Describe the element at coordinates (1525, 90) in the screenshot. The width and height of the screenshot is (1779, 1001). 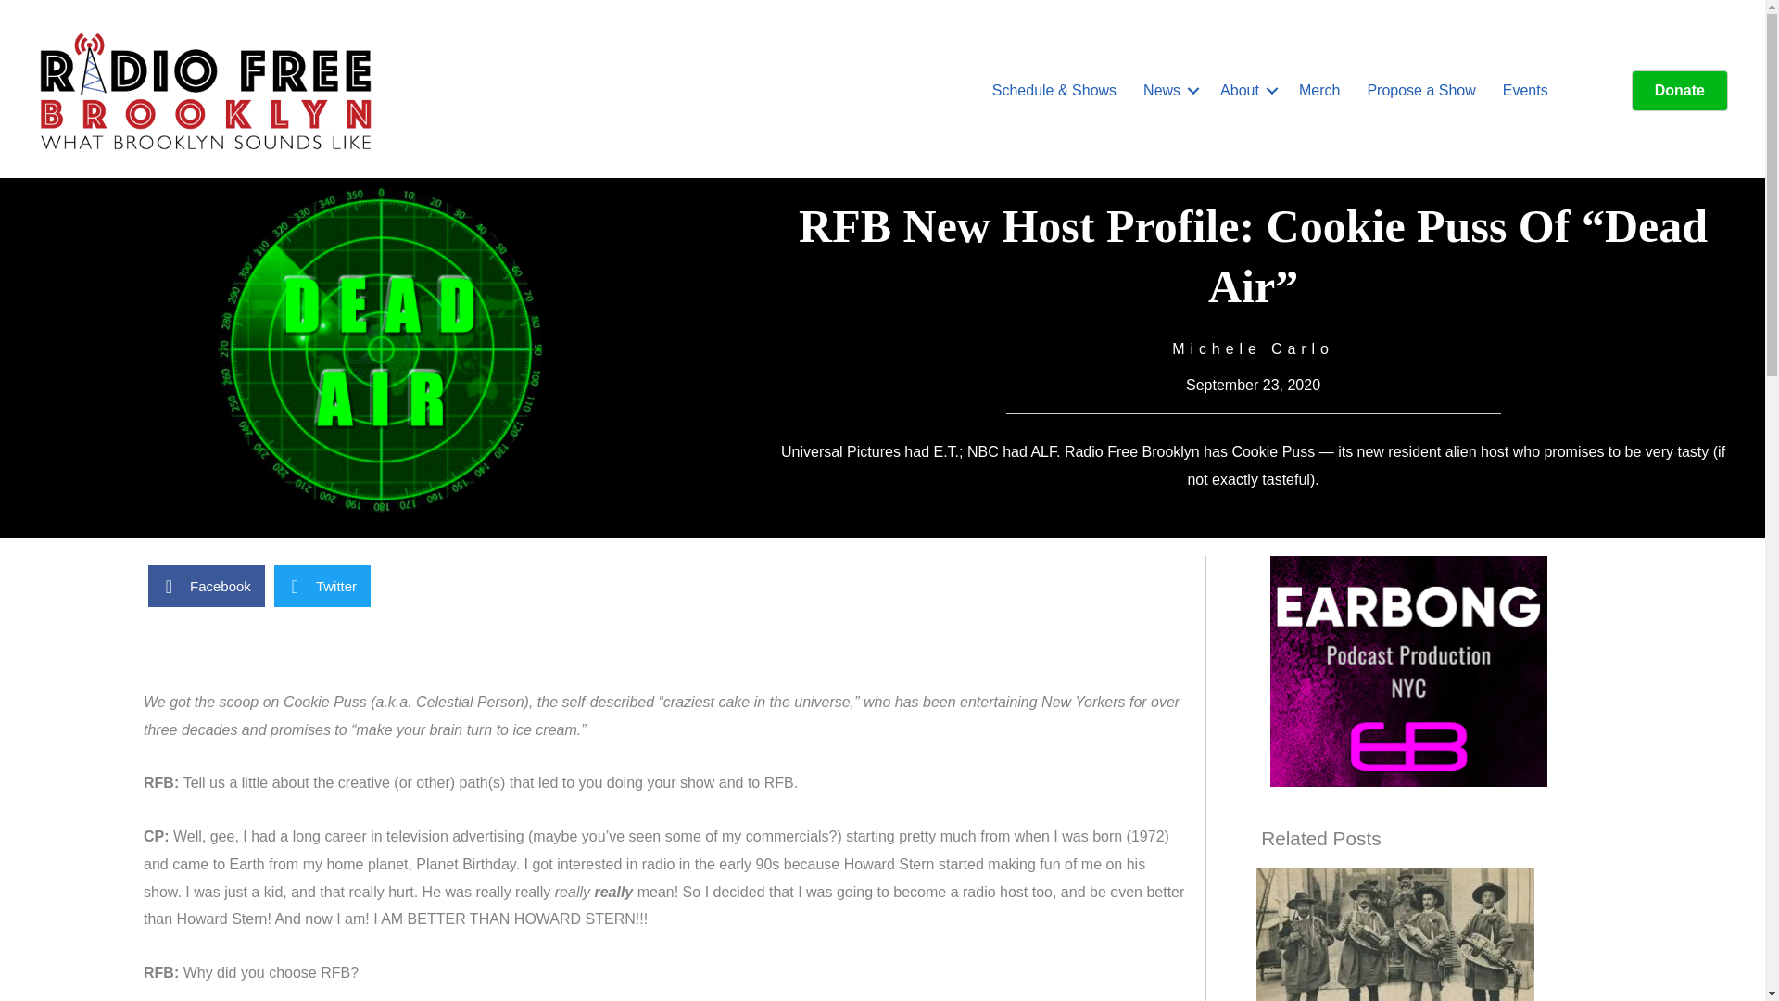
I see `Events` at that location.